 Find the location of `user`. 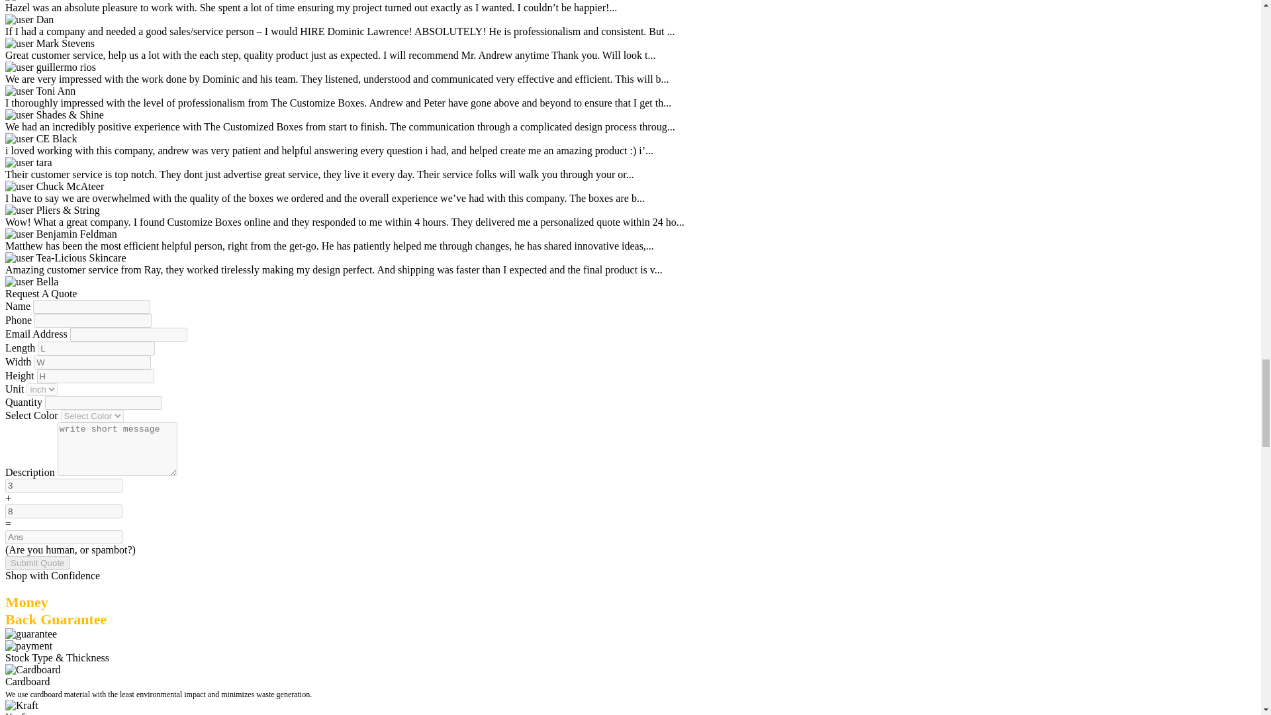

user is located at coordinates (19, 139).